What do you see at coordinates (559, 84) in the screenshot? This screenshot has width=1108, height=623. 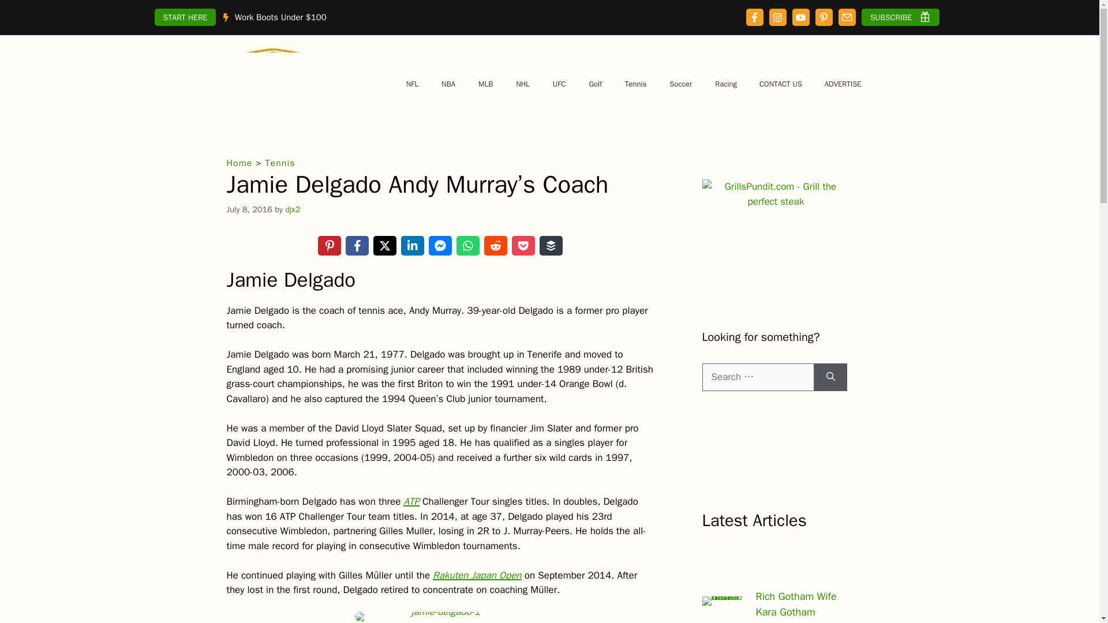 I see `UFC` at bounding box center [559, 84].